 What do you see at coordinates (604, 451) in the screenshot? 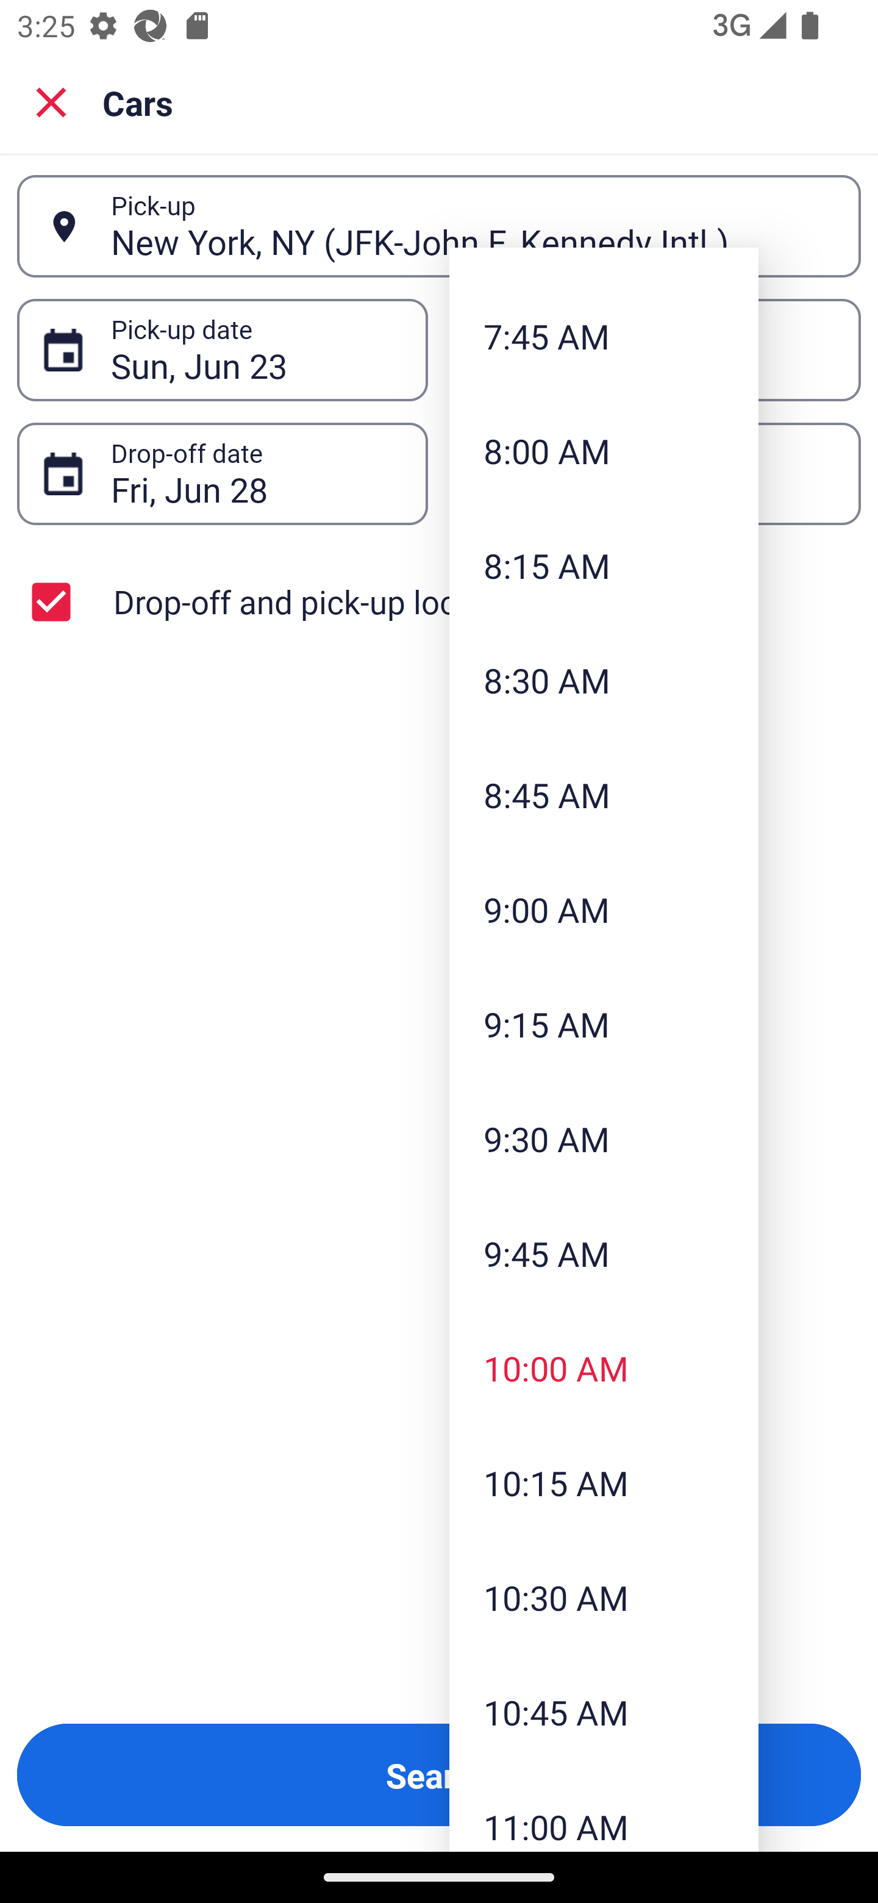
I see `8:00 AM` at bounding box center [604, 451].